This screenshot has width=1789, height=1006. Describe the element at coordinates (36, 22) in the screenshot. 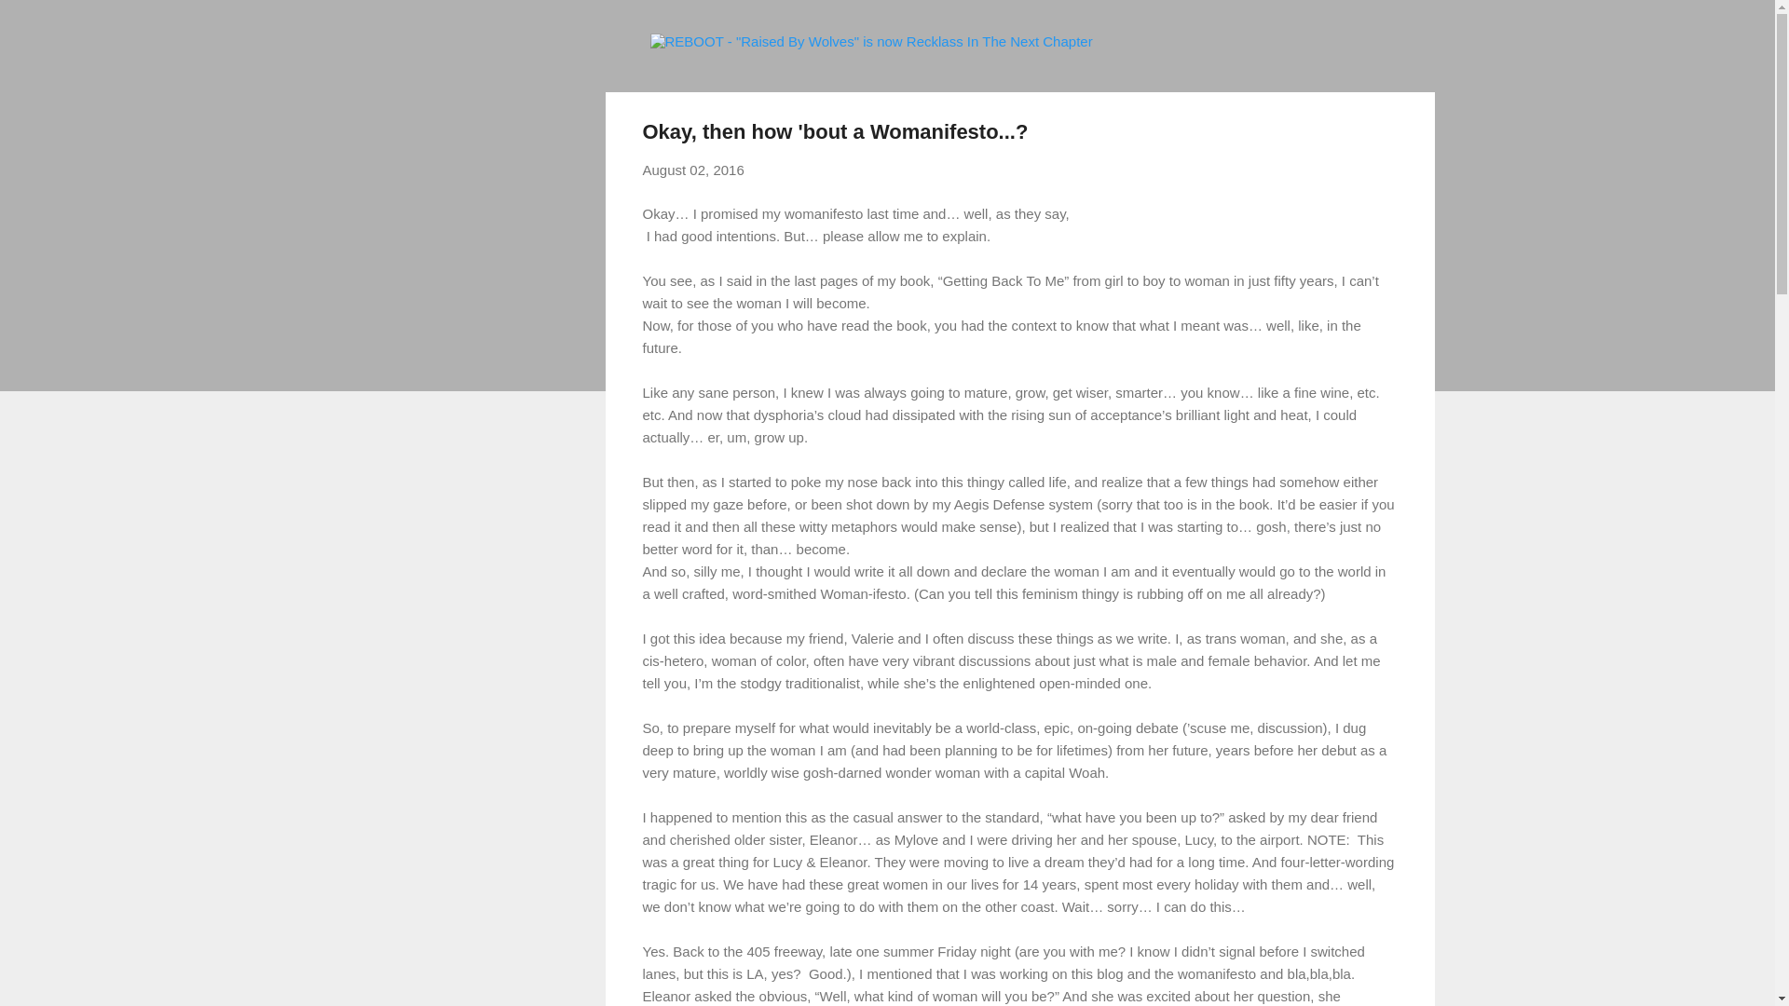

I see `Search` at that location.